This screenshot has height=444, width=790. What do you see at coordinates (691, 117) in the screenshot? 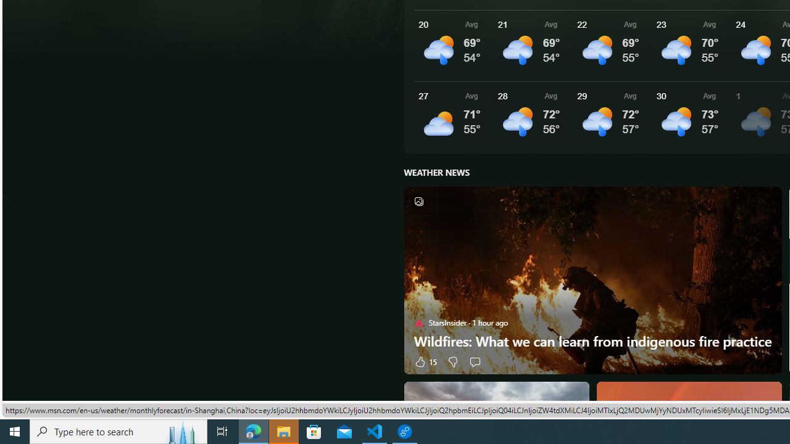
I see `See More Details` at bounding box center [691, 117].